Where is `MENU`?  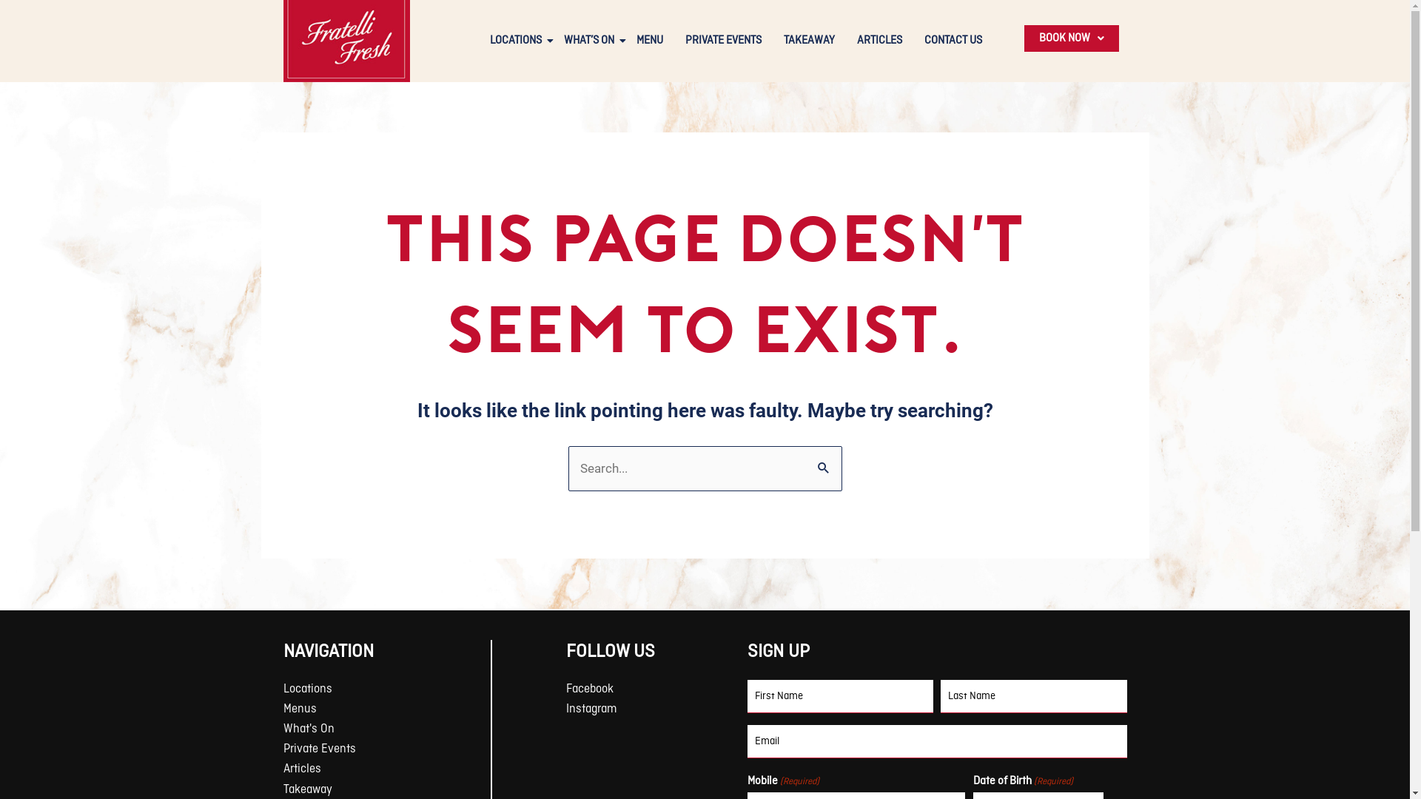 MENU is located at coordinates (650, 41).